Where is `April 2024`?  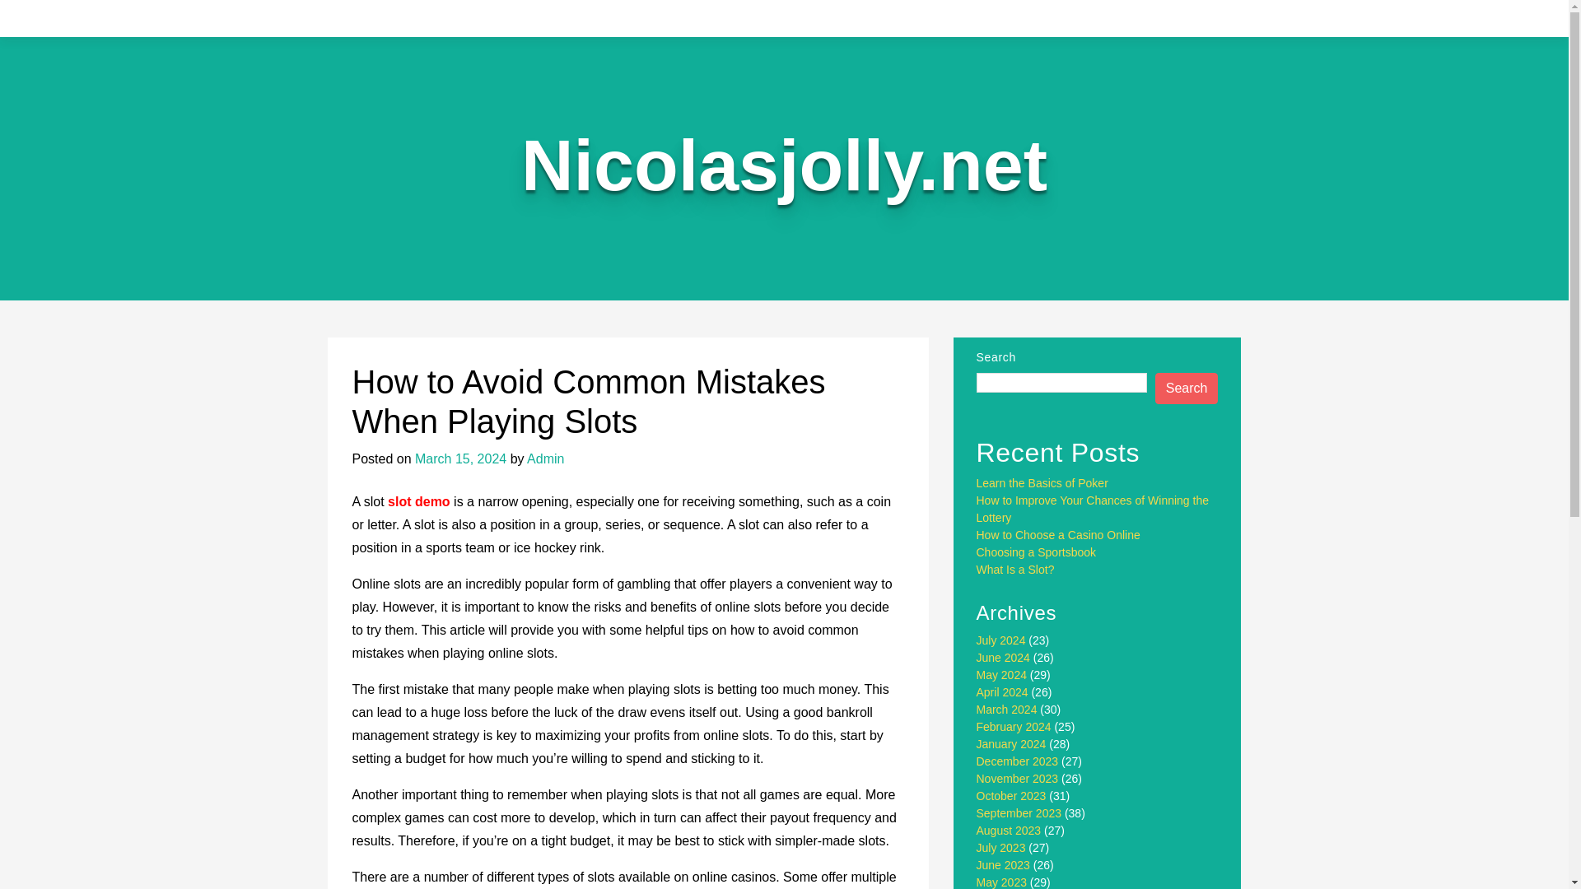
April 2024 is located at coordinates (1003, 691).